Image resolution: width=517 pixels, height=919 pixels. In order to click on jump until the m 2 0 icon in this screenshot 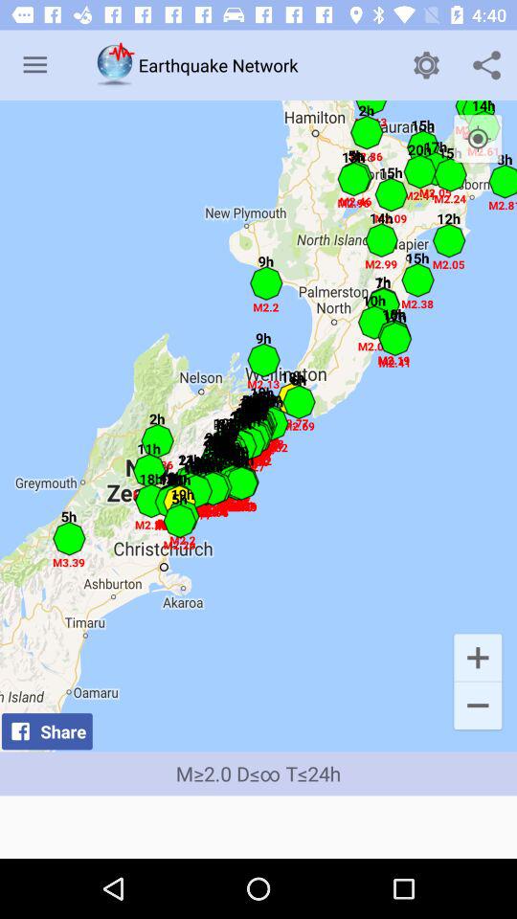, I will do `click(258, 773)`.